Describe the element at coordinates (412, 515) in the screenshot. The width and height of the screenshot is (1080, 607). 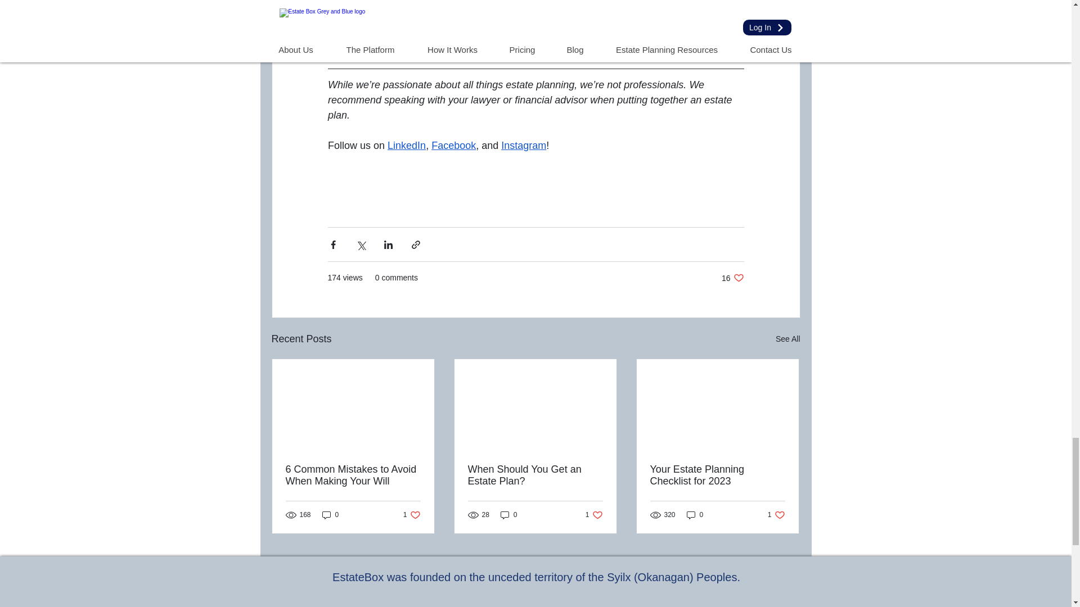
I see `6 Common Mistakes to Avoid When Making Your Will` at that location.